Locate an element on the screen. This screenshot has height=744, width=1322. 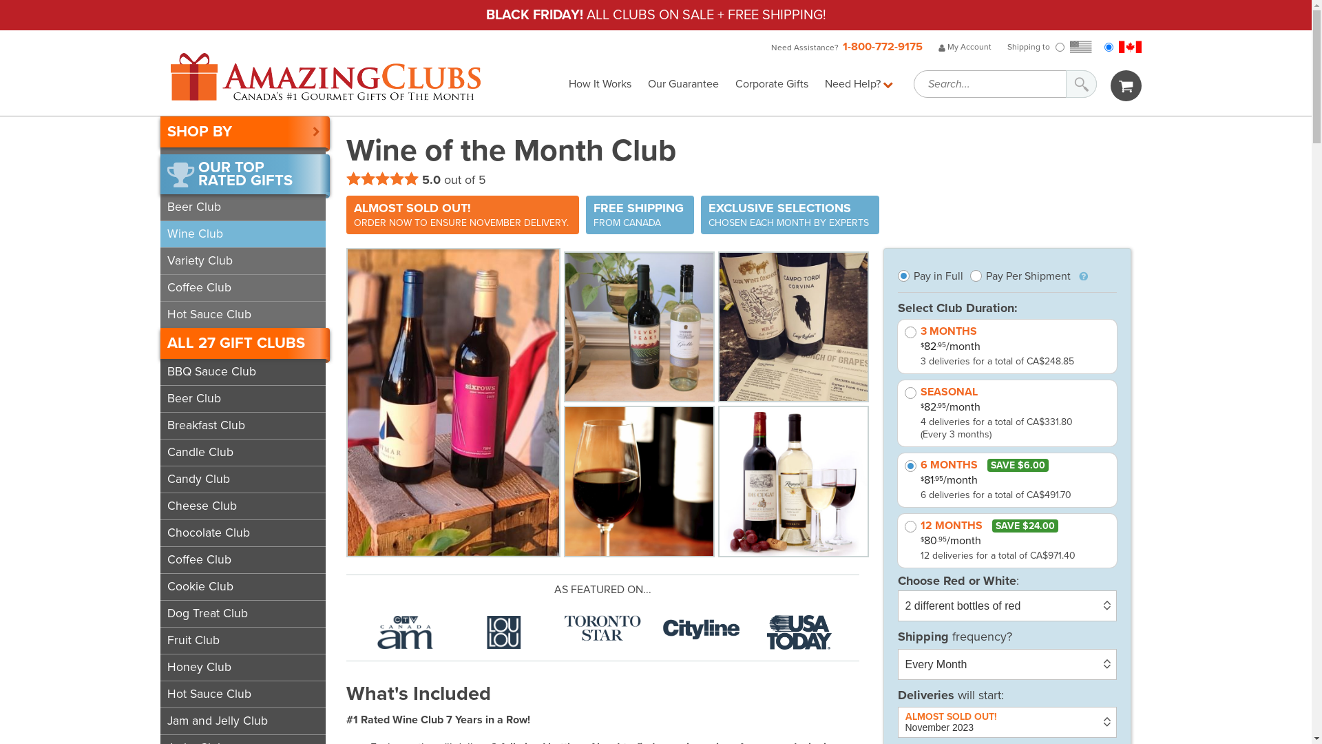
Hot Sauce Club is located at coordinates (242, 694).